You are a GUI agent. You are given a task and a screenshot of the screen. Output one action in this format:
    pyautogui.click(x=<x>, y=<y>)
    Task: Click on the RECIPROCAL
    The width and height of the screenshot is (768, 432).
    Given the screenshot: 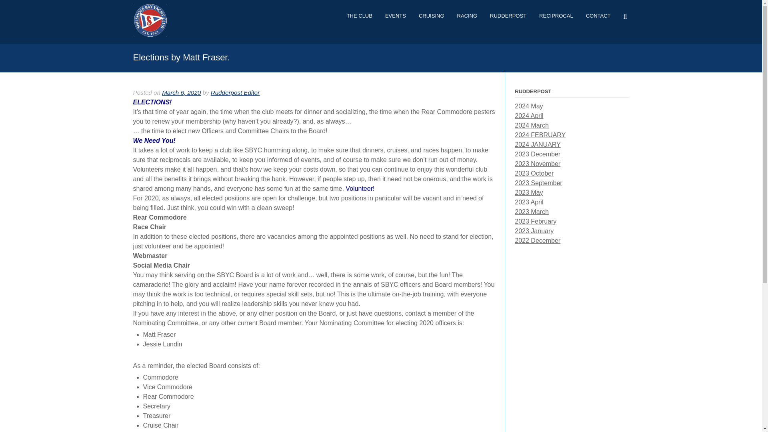 What is the action you would take?
    pyautogui.click(x=556, y=18)
    